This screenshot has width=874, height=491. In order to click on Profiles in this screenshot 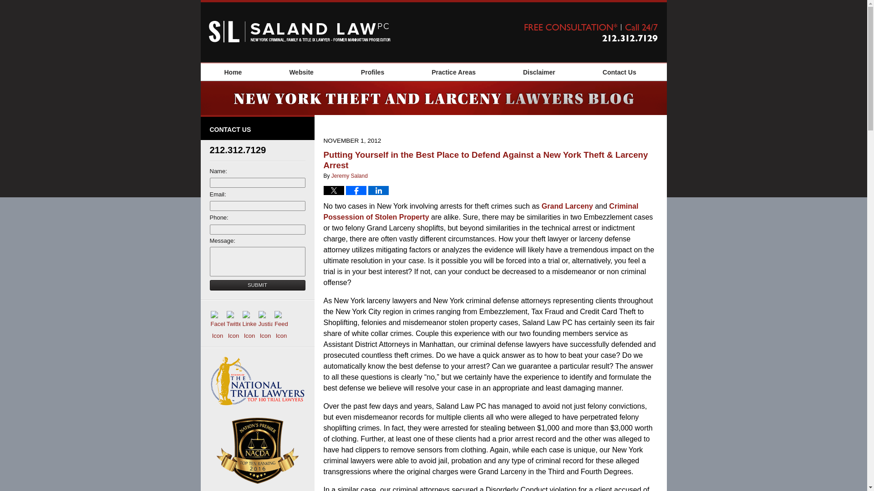, I will do `click(372, 72)`.